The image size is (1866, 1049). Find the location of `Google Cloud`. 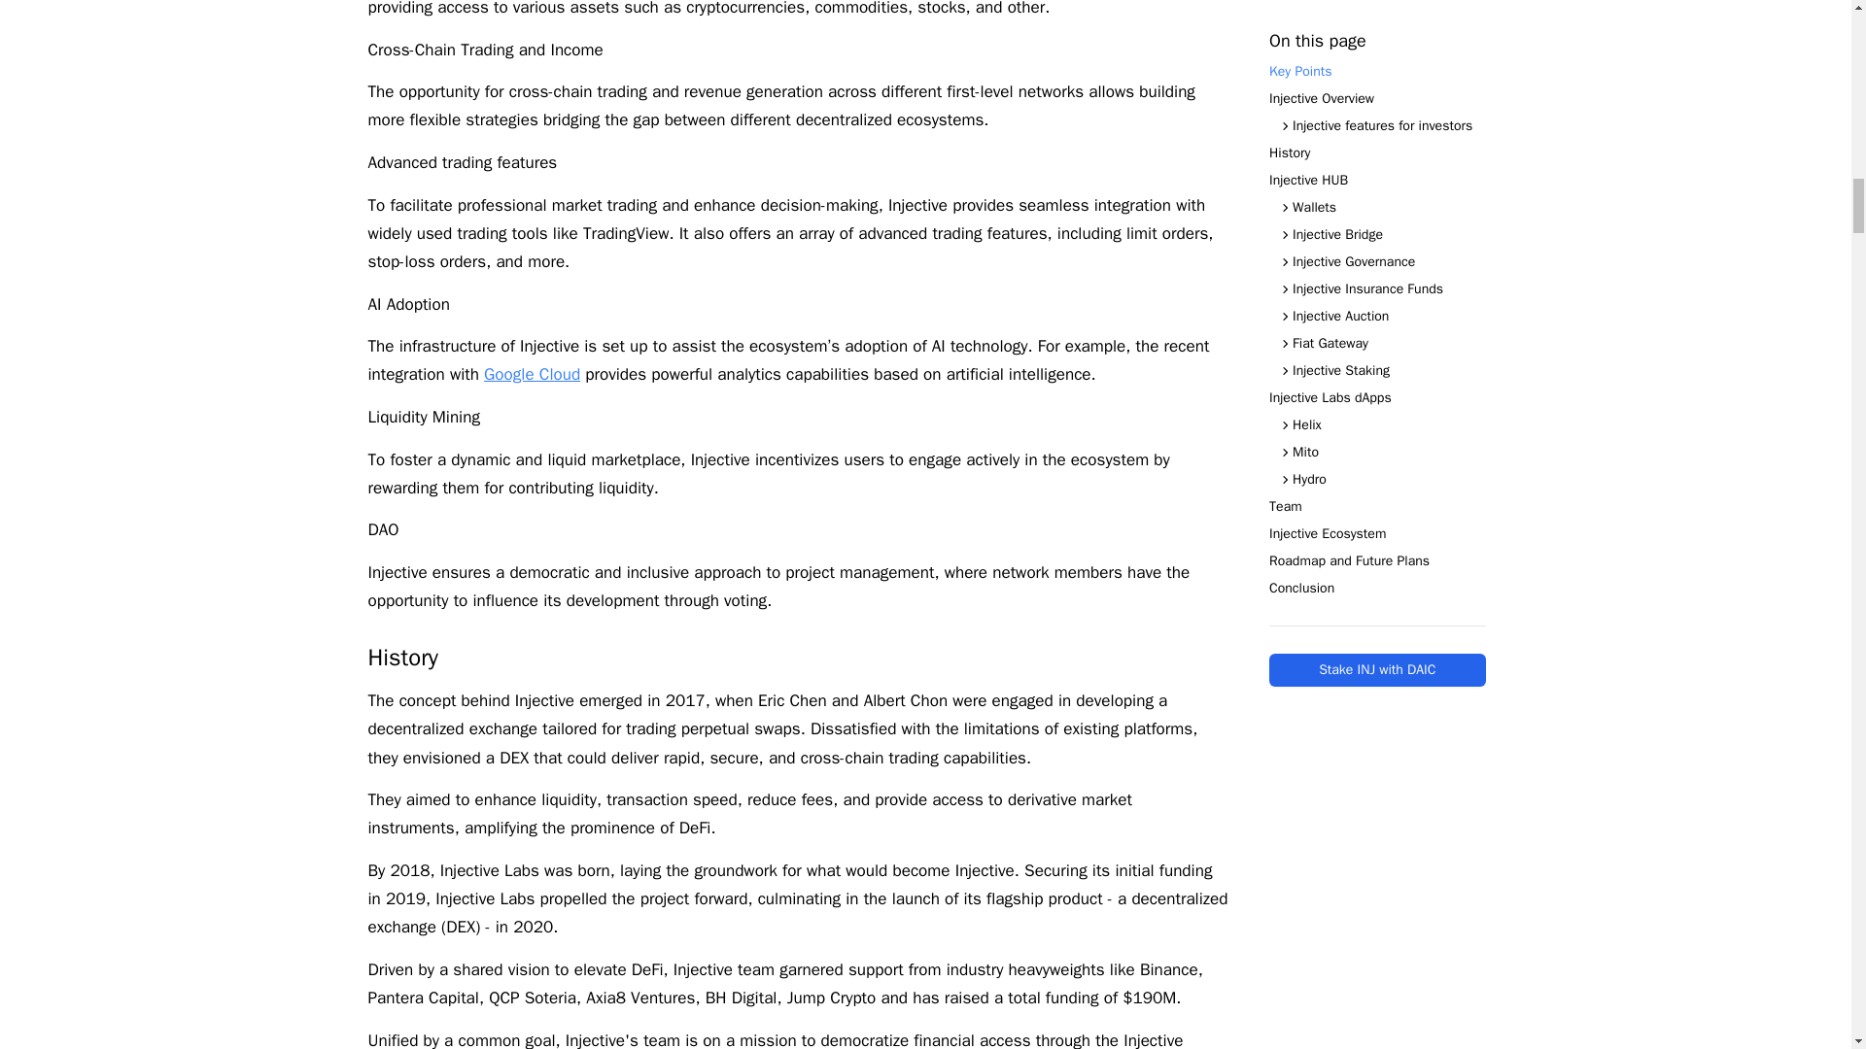

Google Cloud is located at coordinates (532, 374).